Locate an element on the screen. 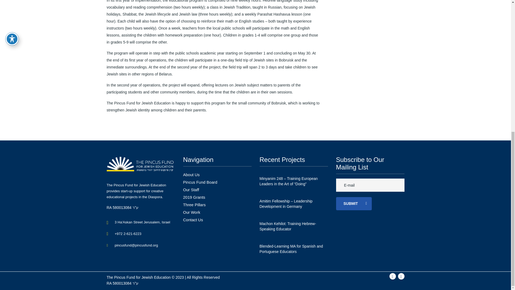 The height and width of the screenshot is (290, 515). Pincus Fund Board is located at coordinates (200, 182).